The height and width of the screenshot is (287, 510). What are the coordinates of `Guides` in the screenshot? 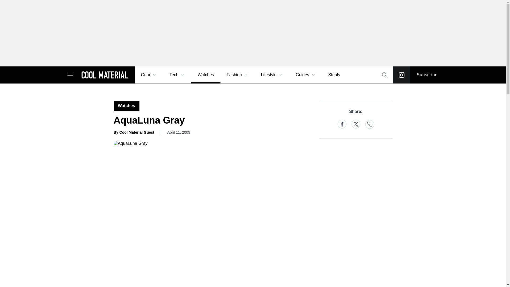 It's located at (305, 75).